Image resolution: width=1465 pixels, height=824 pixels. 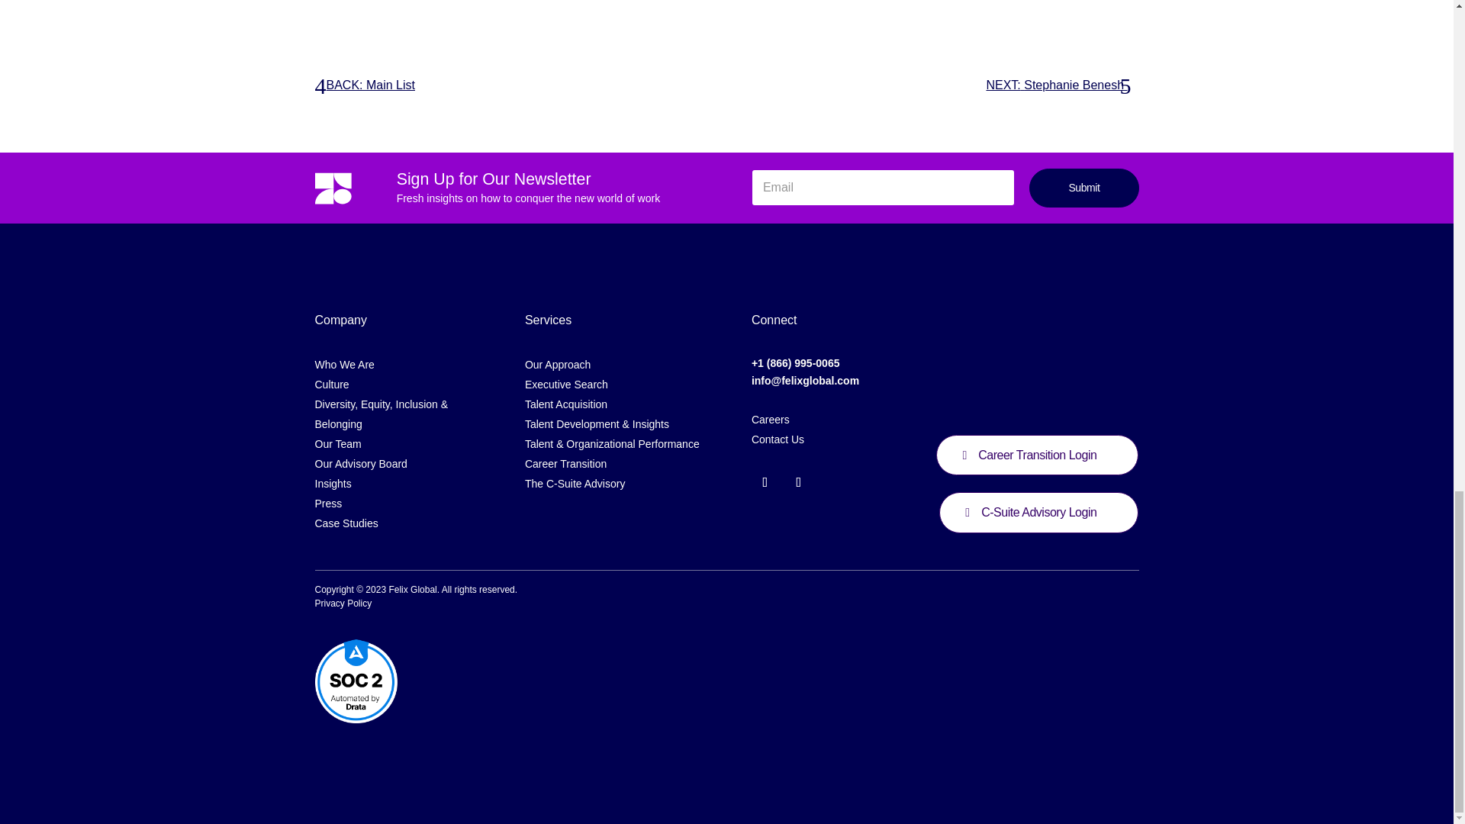 What do you see at coordinates (765, 482) in the screenshot?
I see `Follow on Twitter` at bounding box center [765, 482].